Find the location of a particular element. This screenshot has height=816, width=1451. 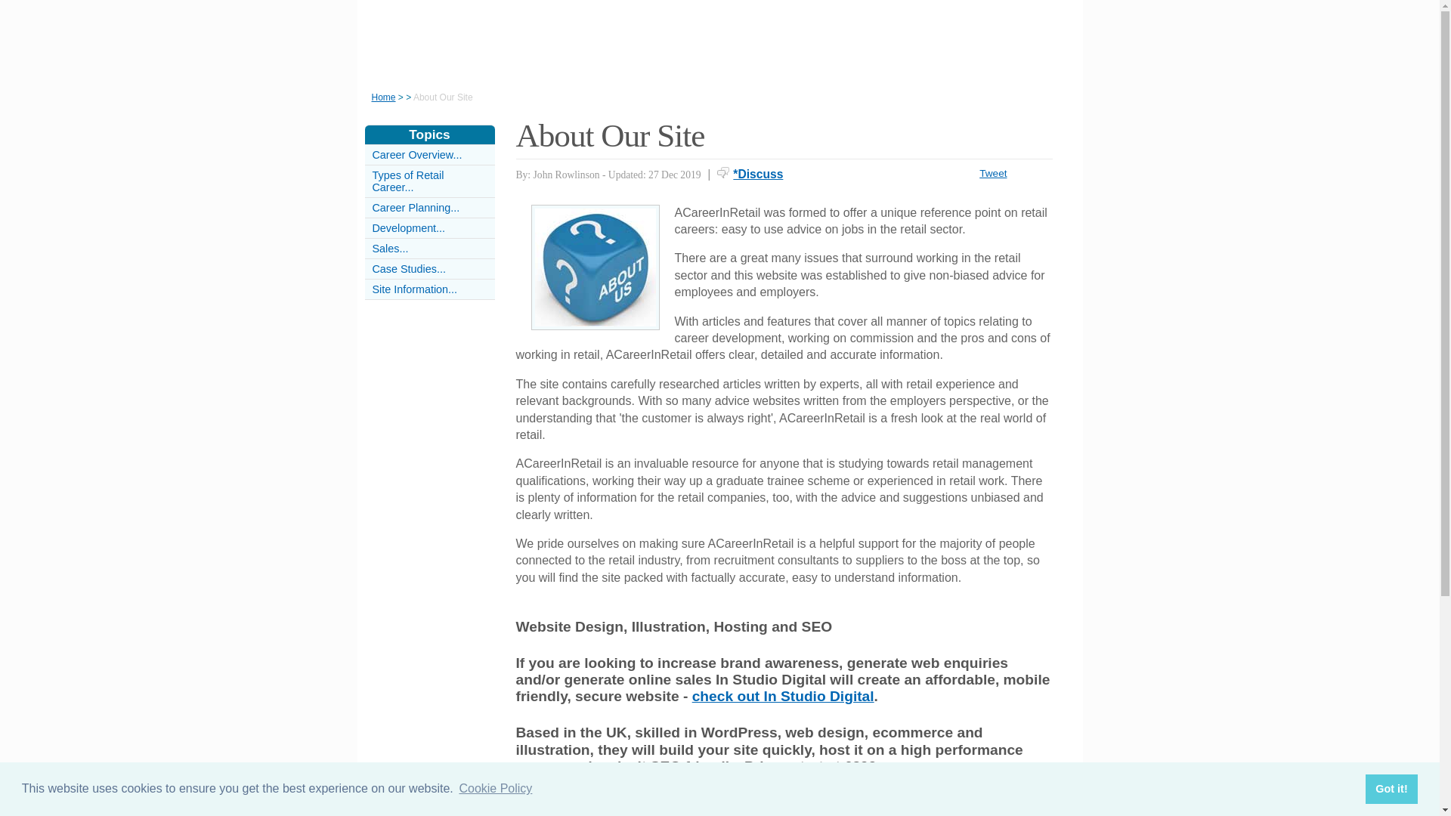

check out In Studio Digital is located at coordinates (783, 697).